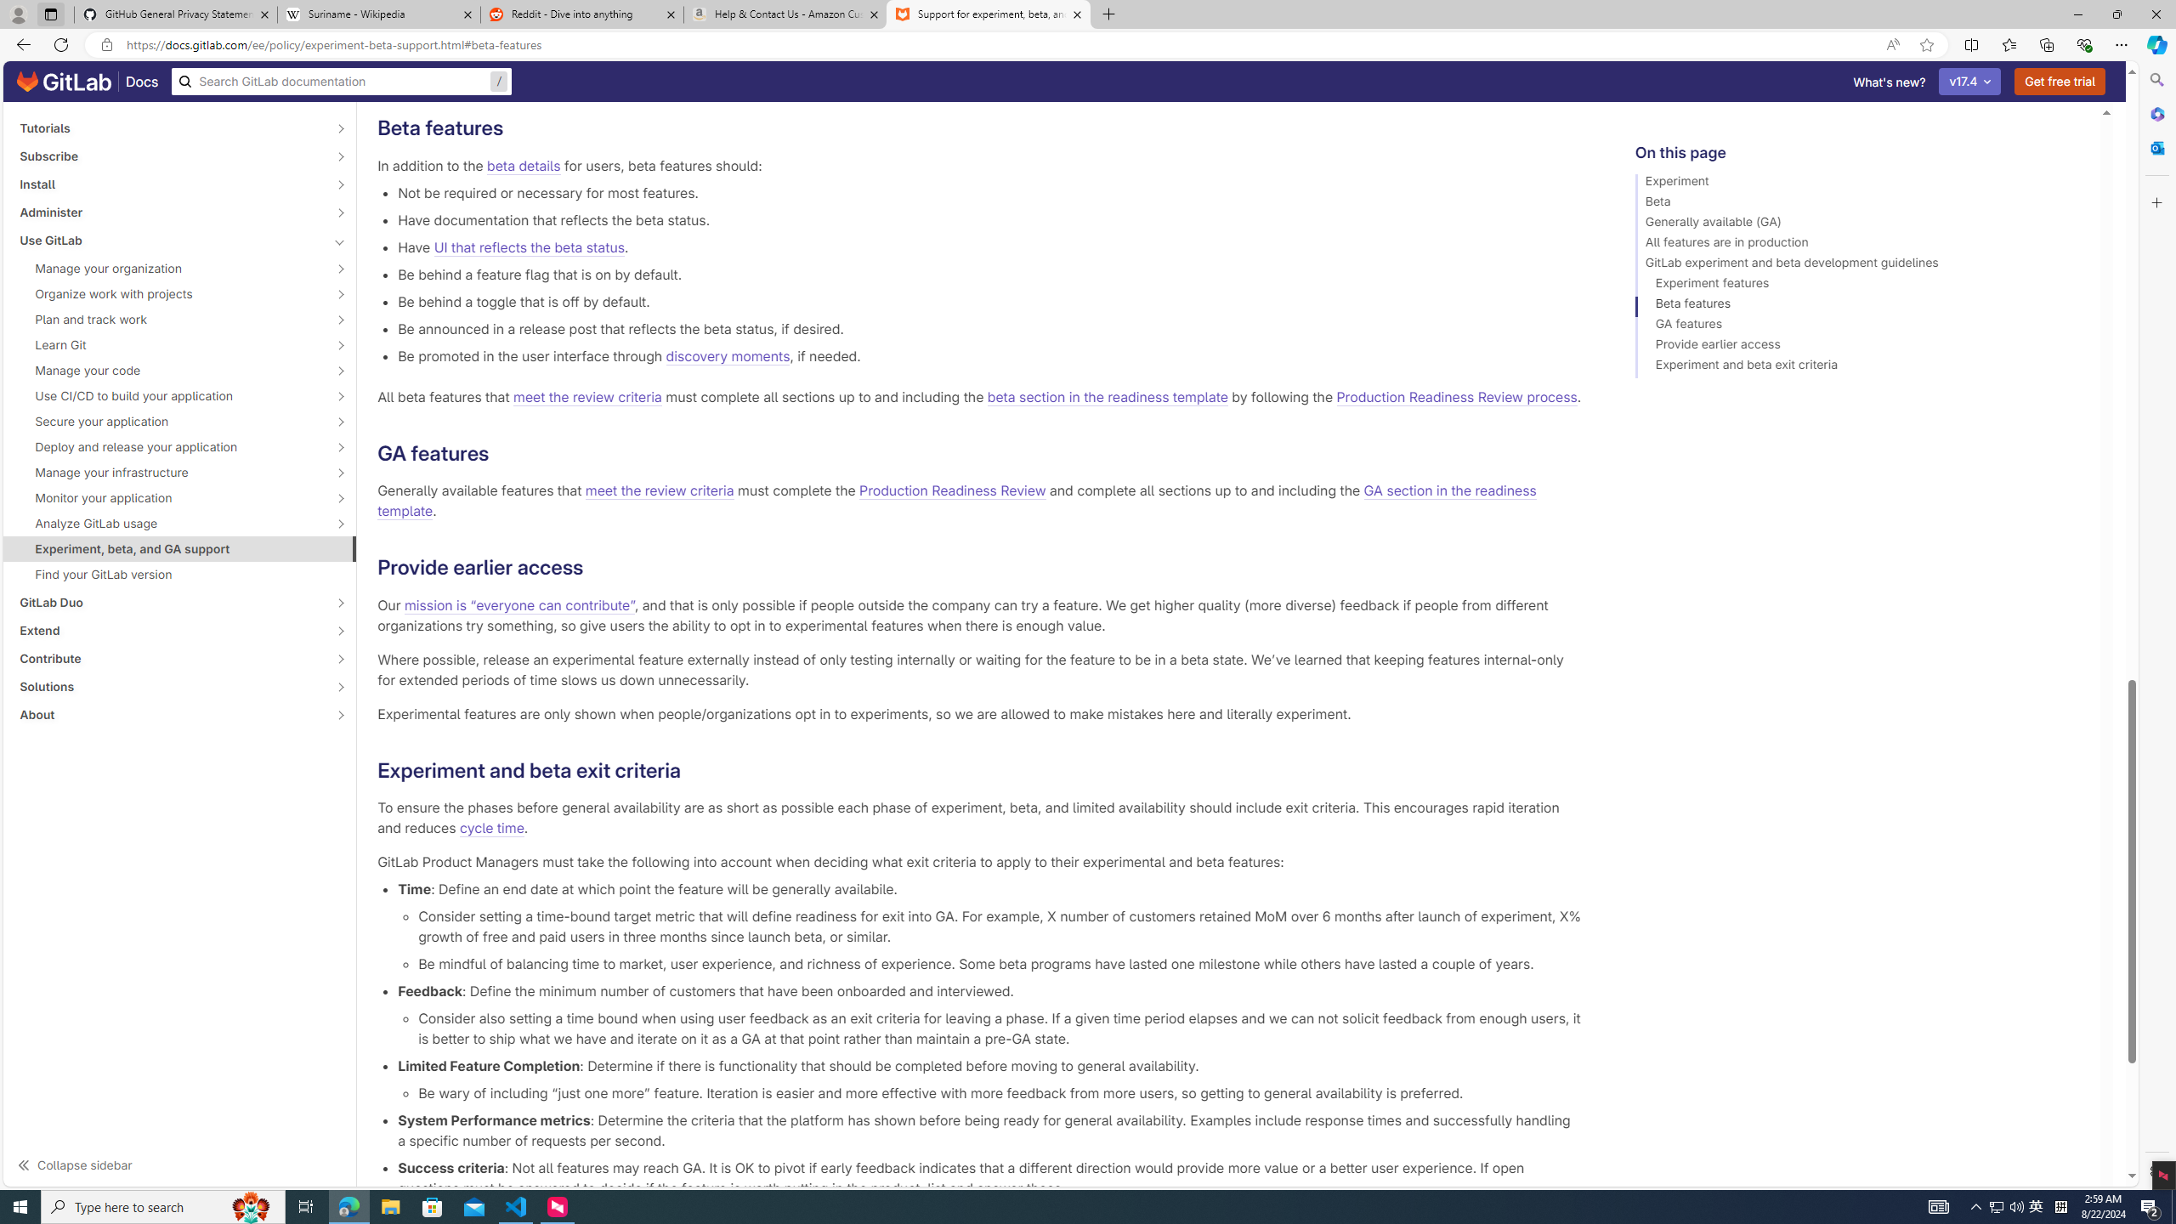  I want to click on GitLab experiment and beta development guidelines, so click(1860, 265).